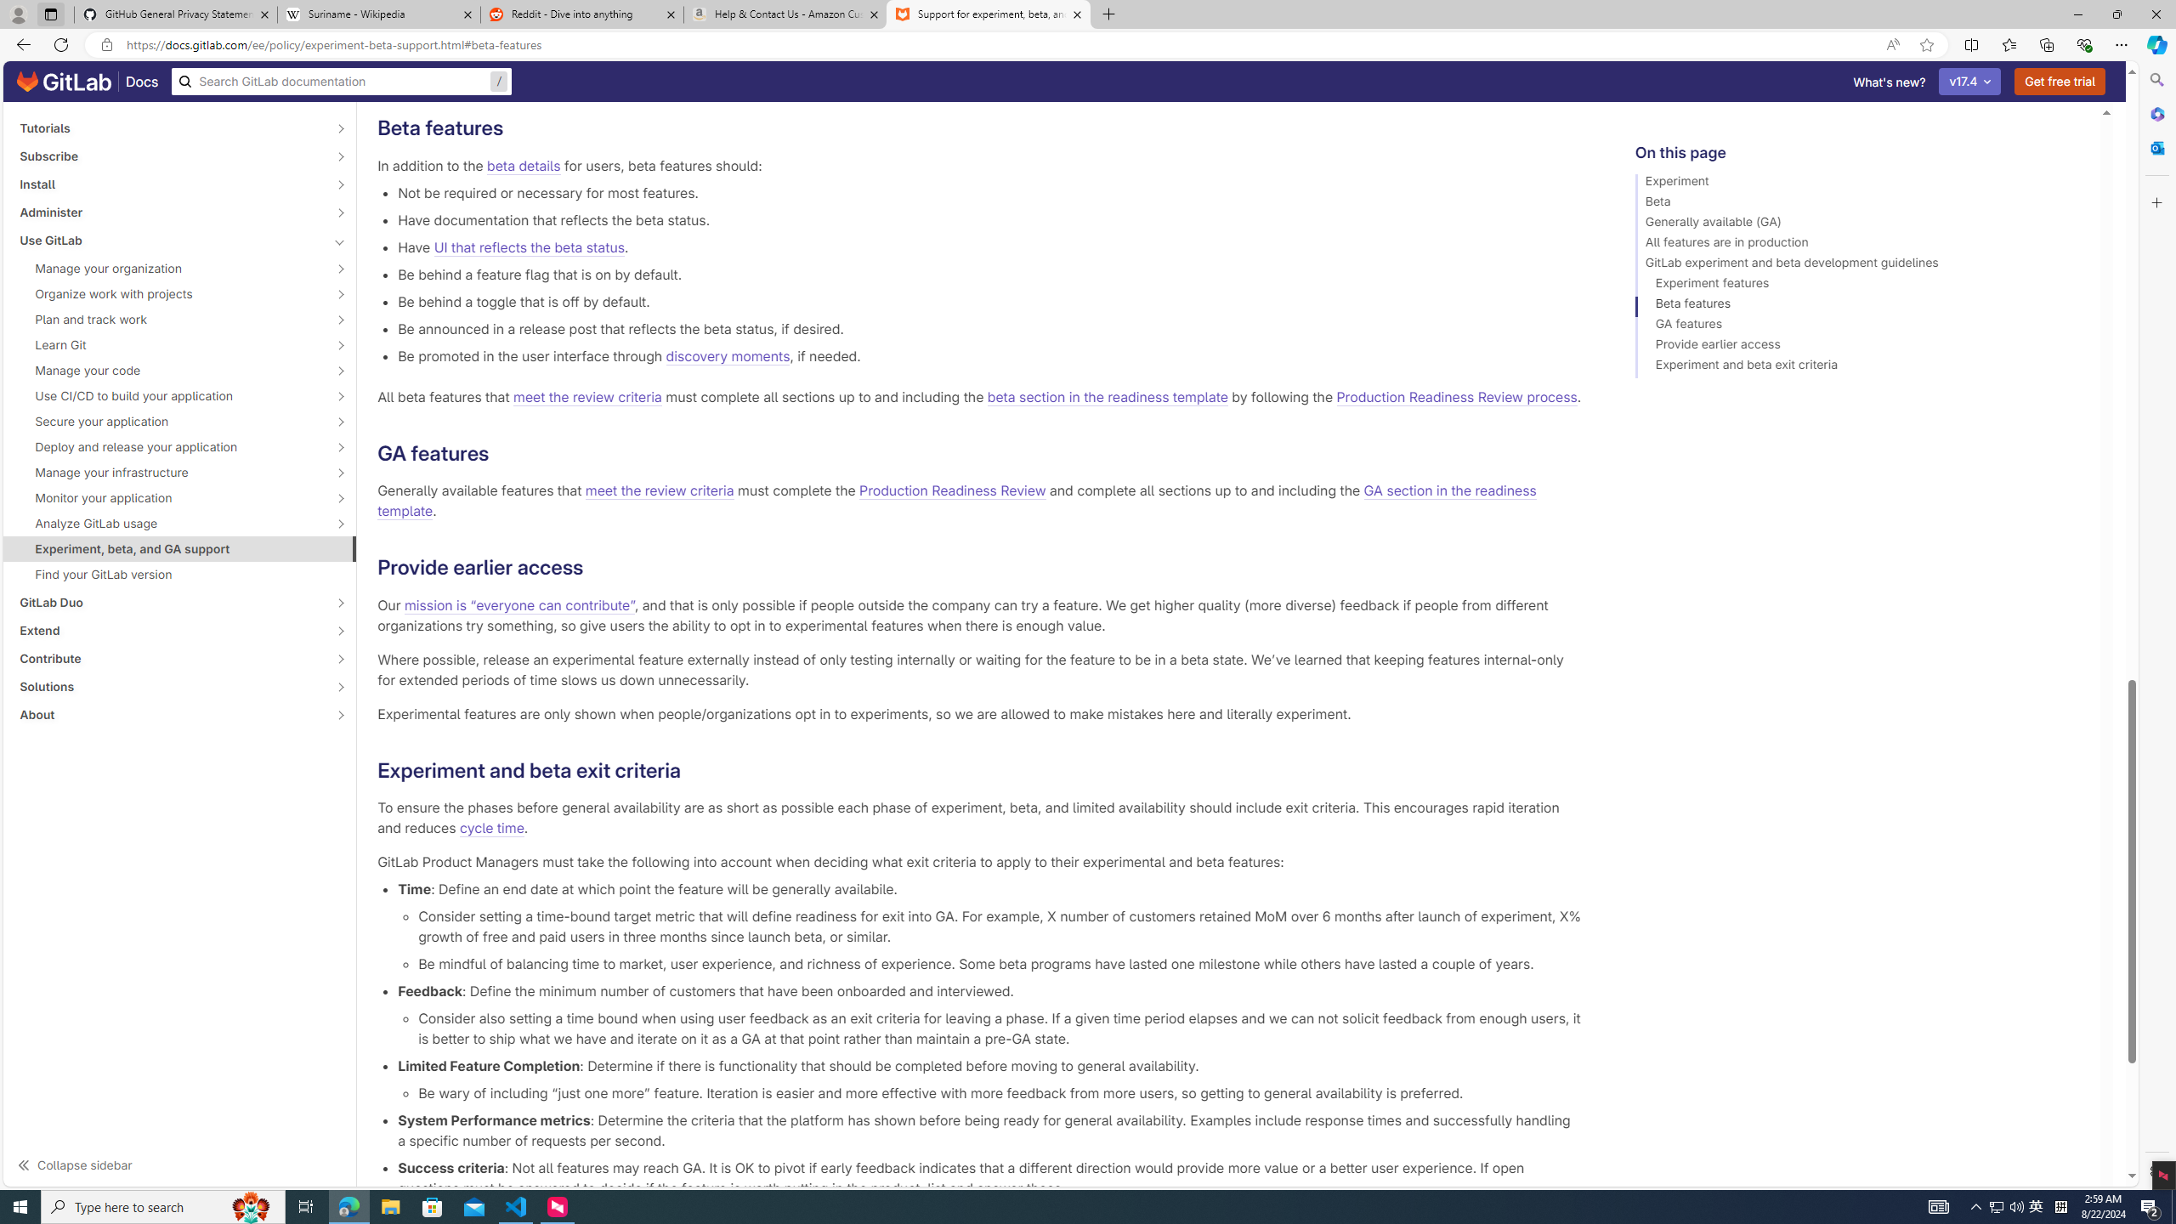  I want to click on GitLab experiment and beta development guidelines, so click(1860, 265).